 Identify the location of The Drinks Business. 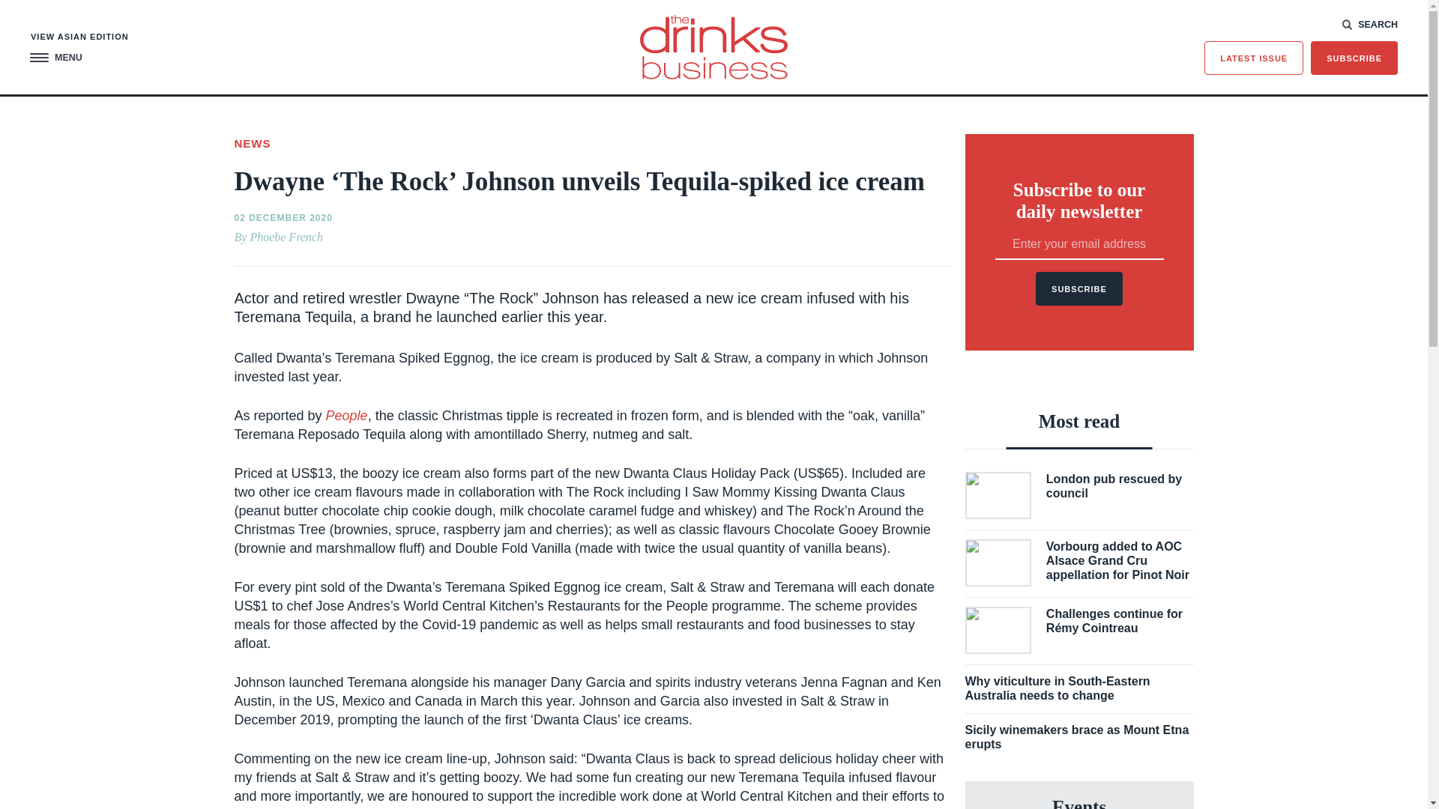
(714, 46).